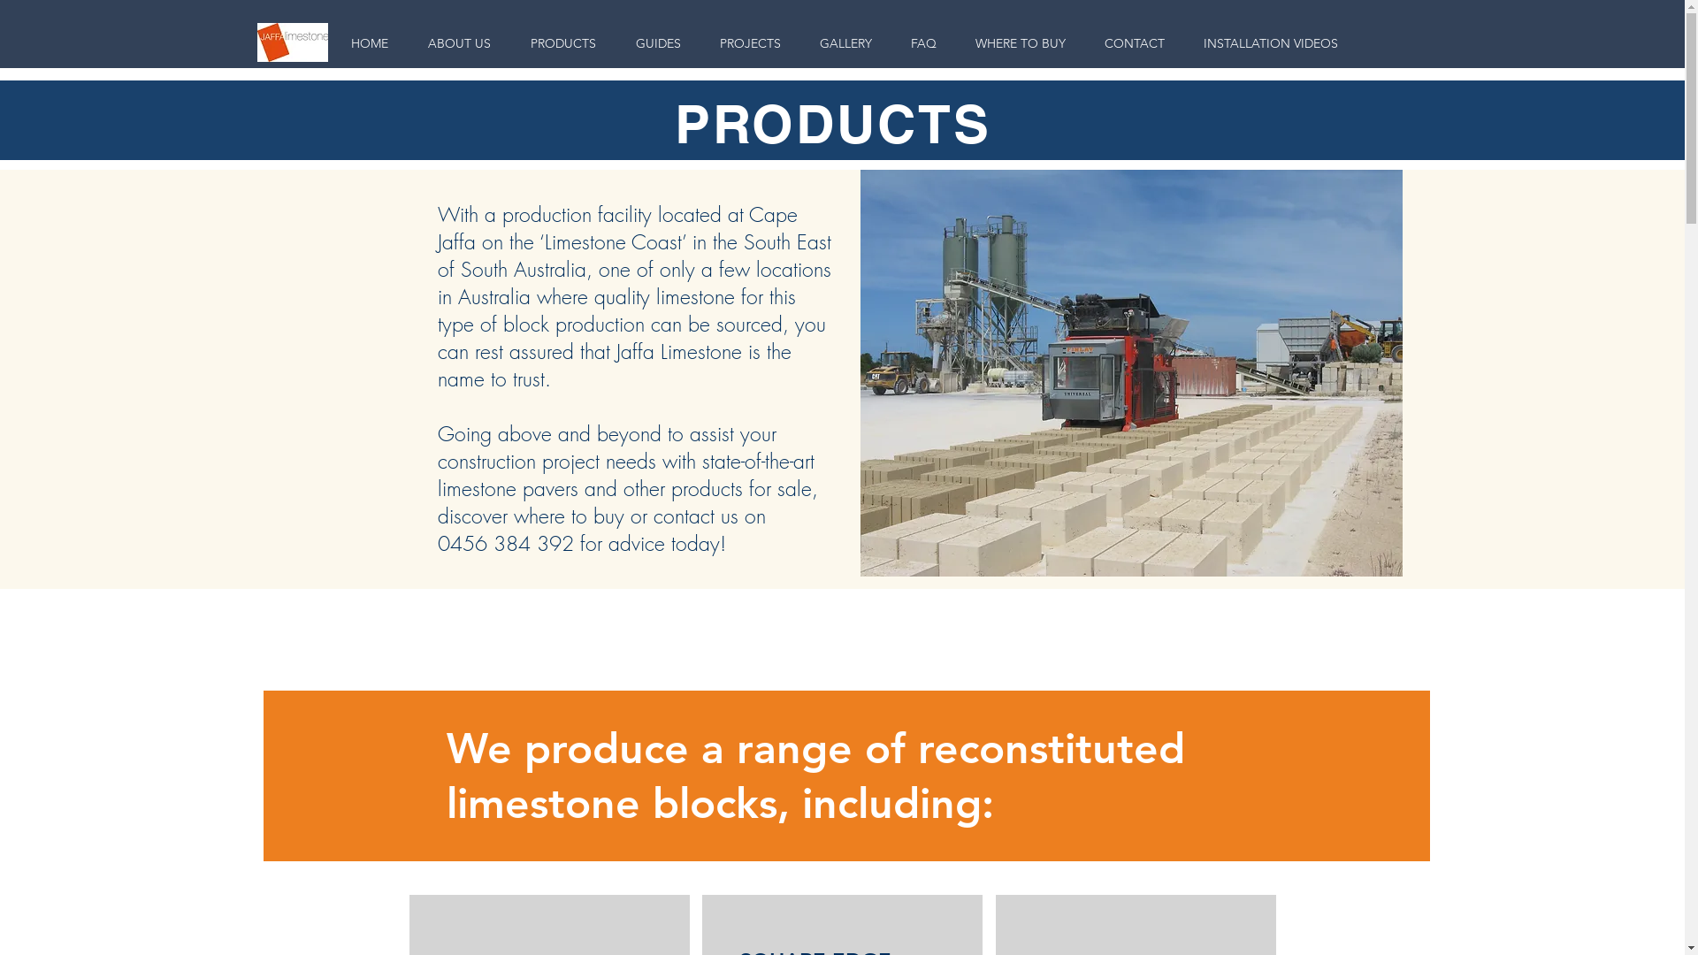  Describe the element at coordinates (658, 42) in the screenshot. I see `GUIDES` at that location.